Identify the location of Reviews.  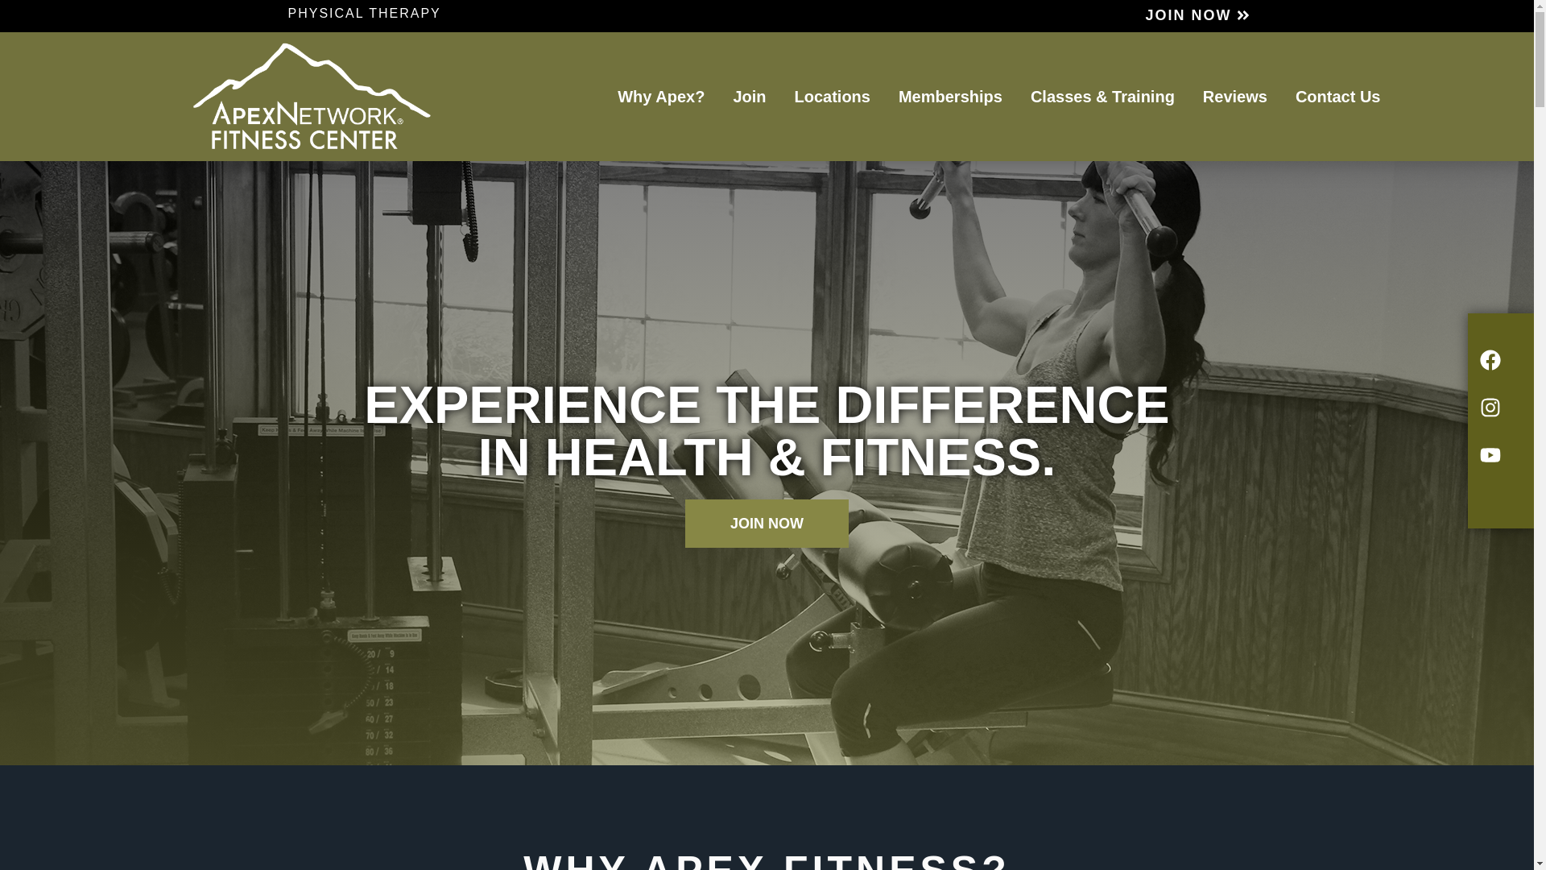
(1235, 97).